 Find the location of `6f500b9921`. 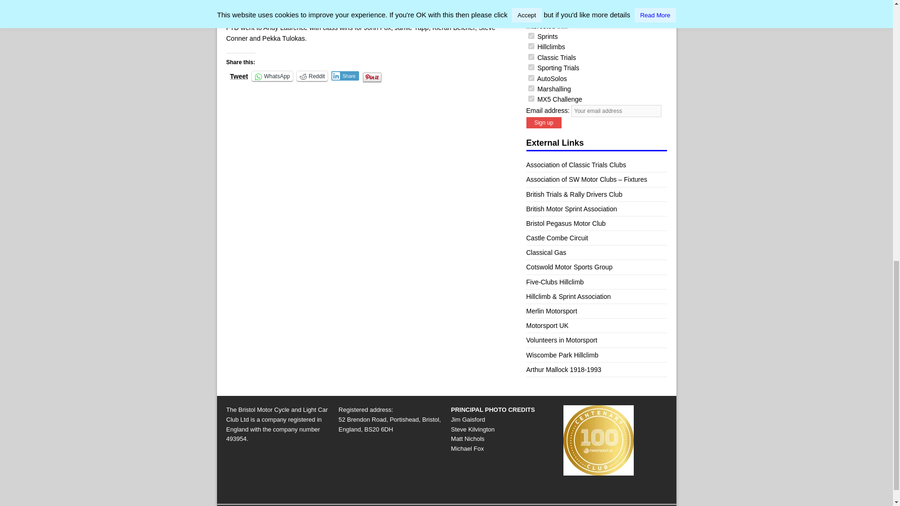

6f500b9921 is located at coordinates (531, 78).